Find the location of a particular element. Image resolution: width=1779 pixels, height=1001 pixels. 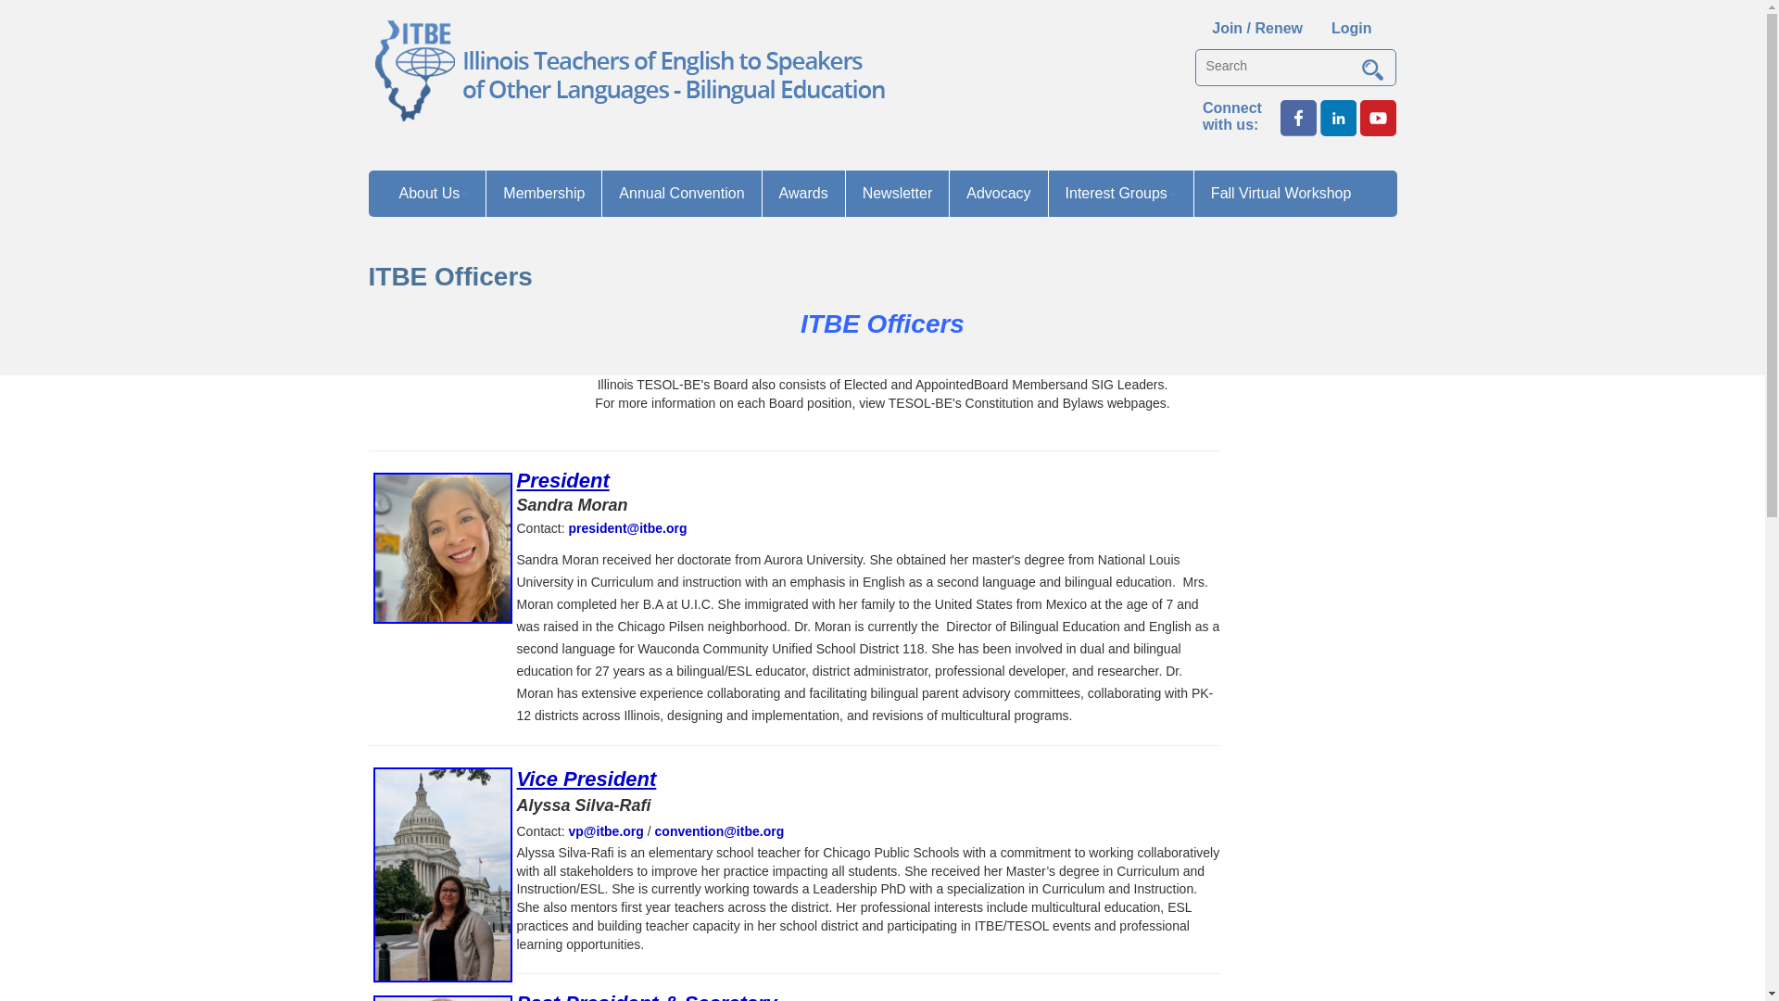

About Us is located at coordinates (434, 193).